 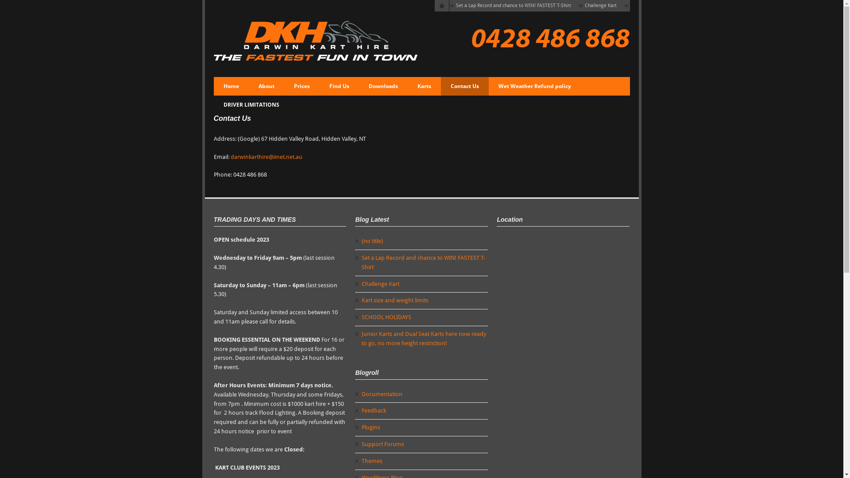 I want to click on Contact Us, so click(x=465, y=86).